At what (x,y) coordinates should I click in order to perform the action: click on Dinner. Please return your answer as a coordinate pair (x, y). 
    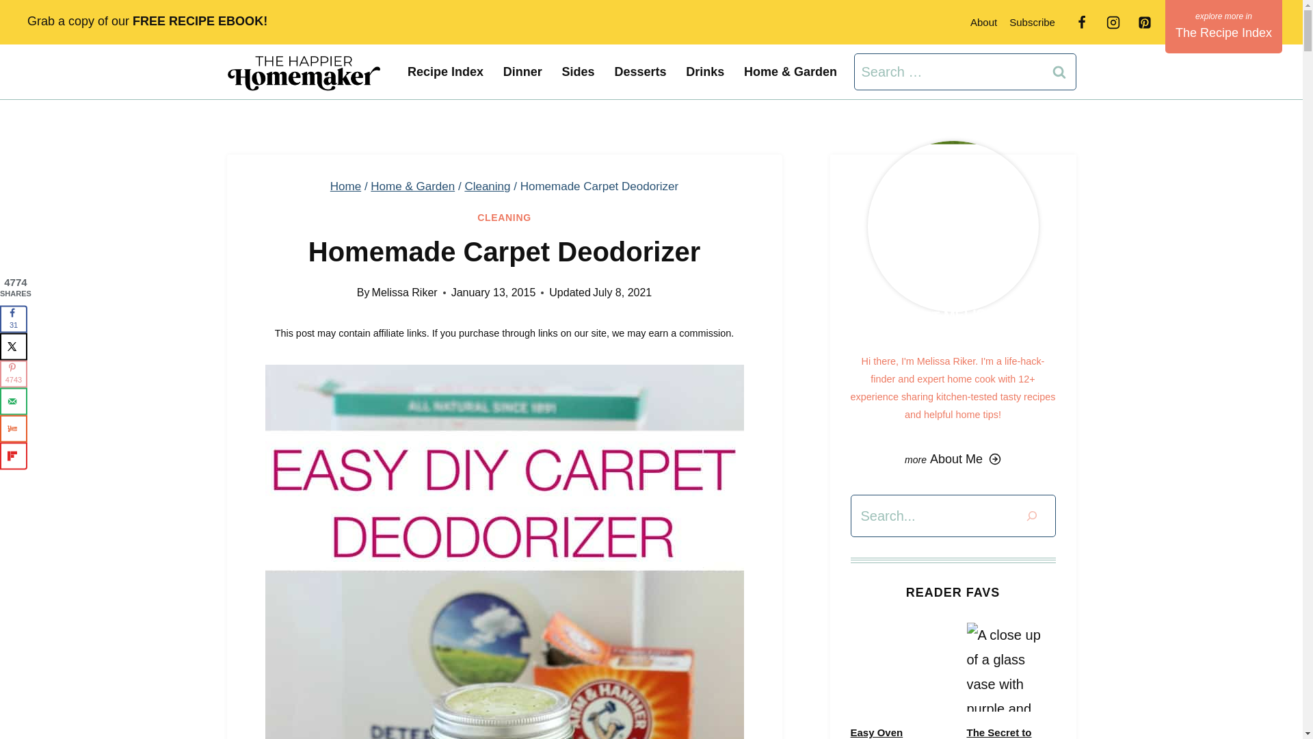
    Looking at the image, I should click on (522, 71).